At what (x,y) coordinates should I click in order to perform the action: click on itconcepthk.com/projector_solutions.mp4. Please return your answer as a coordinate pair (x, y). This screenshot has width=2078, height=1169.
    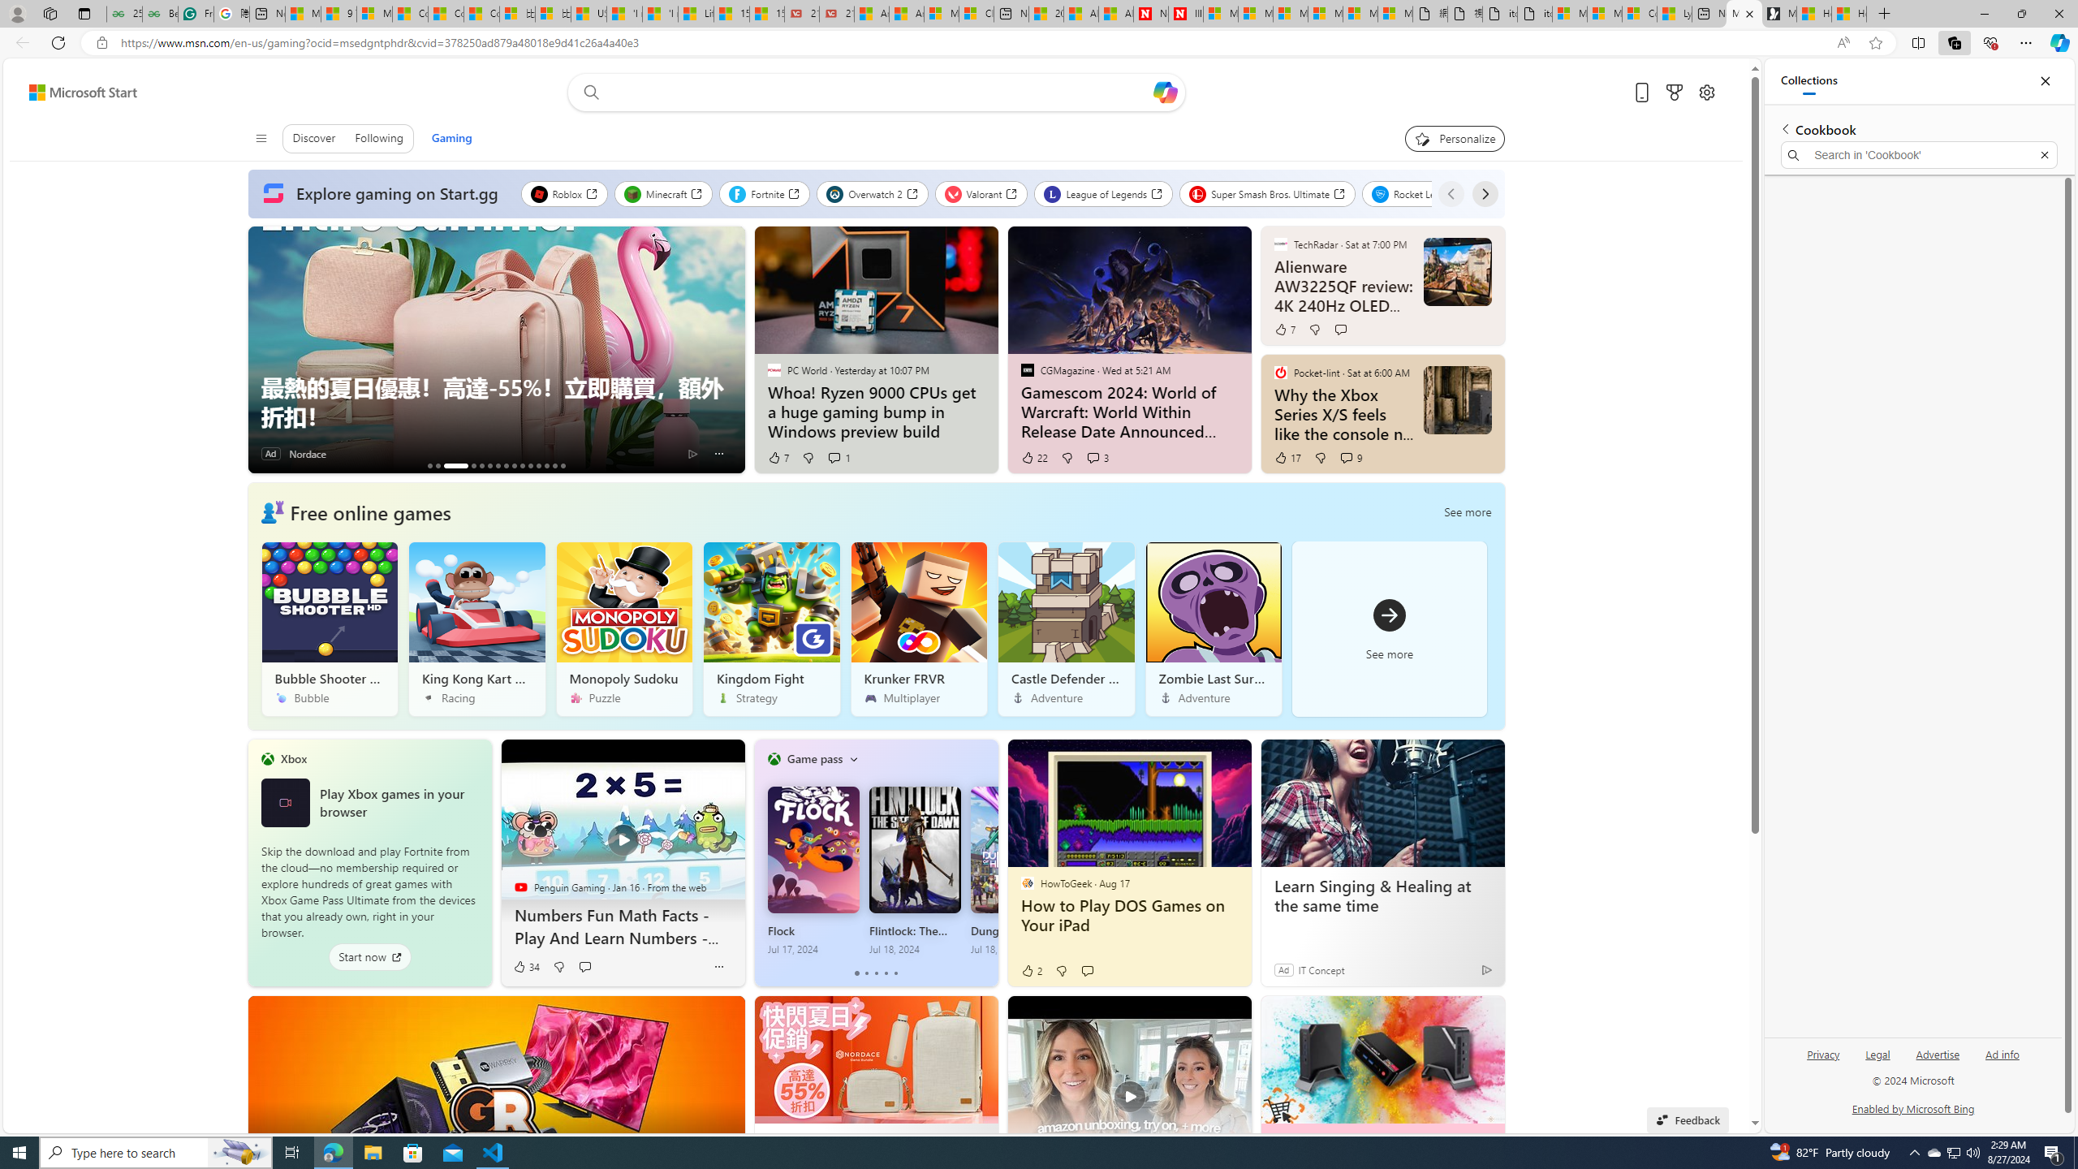
    Looking at the image, I should click on (1534, 14).